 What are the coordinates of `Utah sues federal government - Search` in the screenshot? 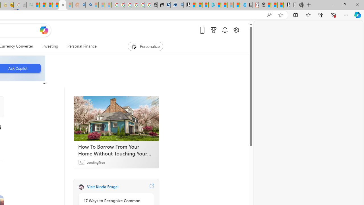 It's located at (88, 5).